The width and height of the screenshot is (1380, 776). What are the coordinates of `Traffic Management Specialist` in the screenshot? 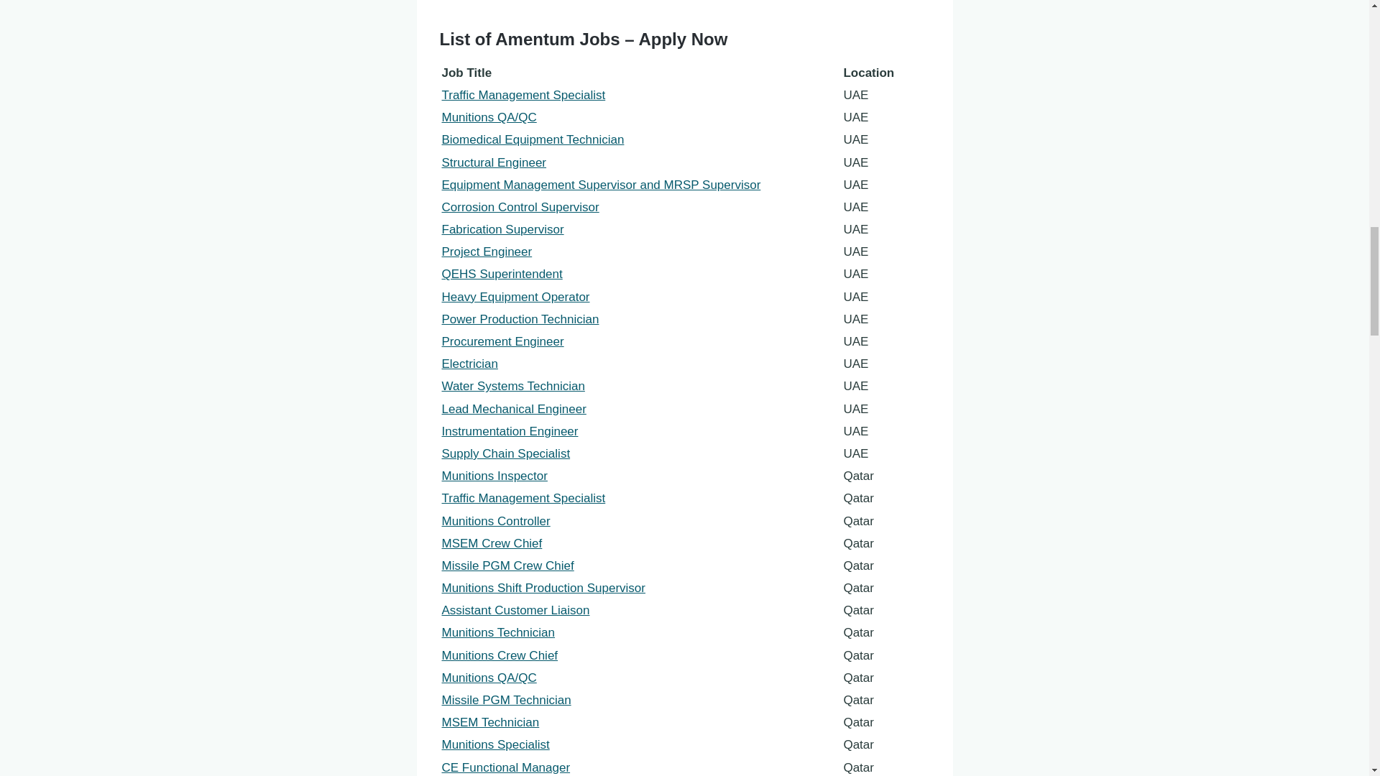 It's located at (523, 95).